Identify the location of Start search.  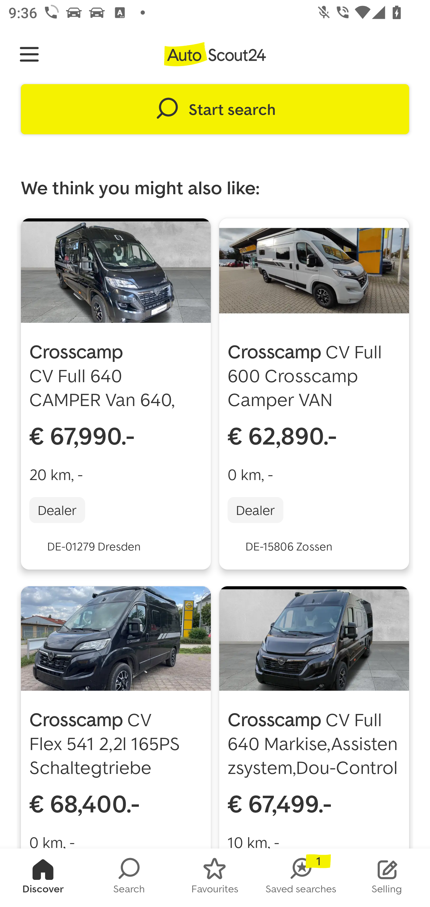
(215, 109).